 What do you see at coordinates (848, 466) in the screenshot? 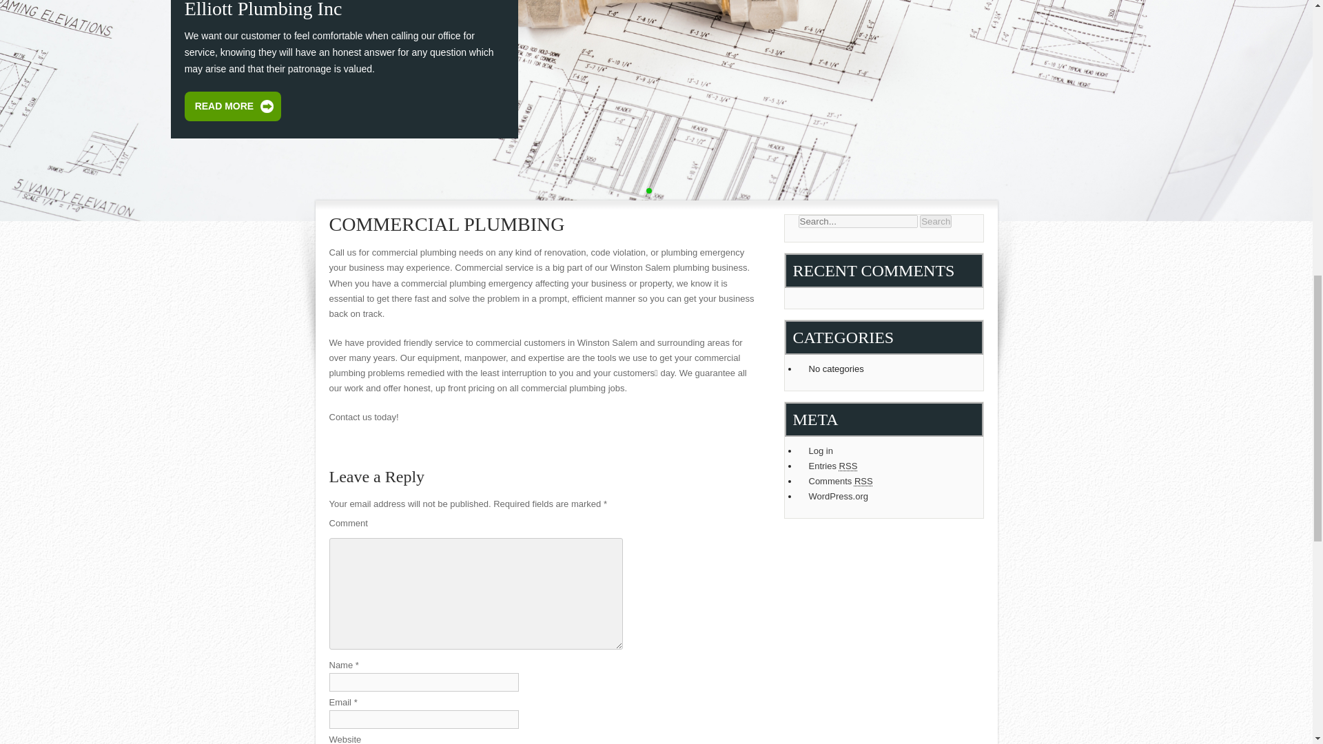
I see `Really Simple Syndication` at bounding box center [848, 466].